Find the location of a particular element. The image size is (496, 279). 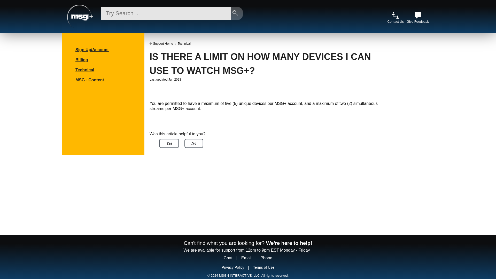

Phone is located at coordinates (266, 258).